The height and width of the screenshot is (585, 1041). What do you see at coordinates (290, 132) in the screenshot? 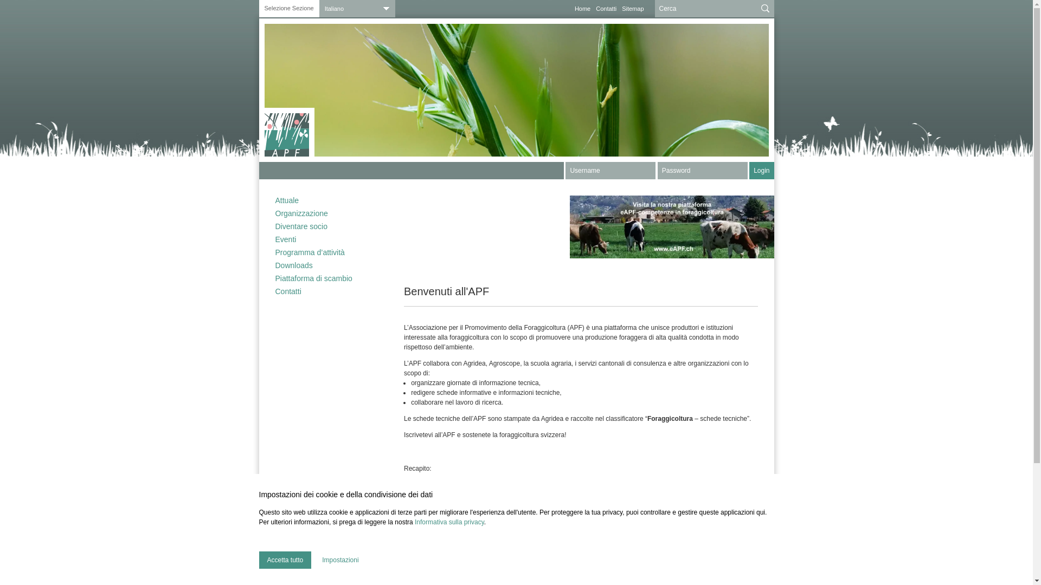
I see `Associazione per il Promovimento della Foraggicoltura (APF)` at bounding box center [290, 132].